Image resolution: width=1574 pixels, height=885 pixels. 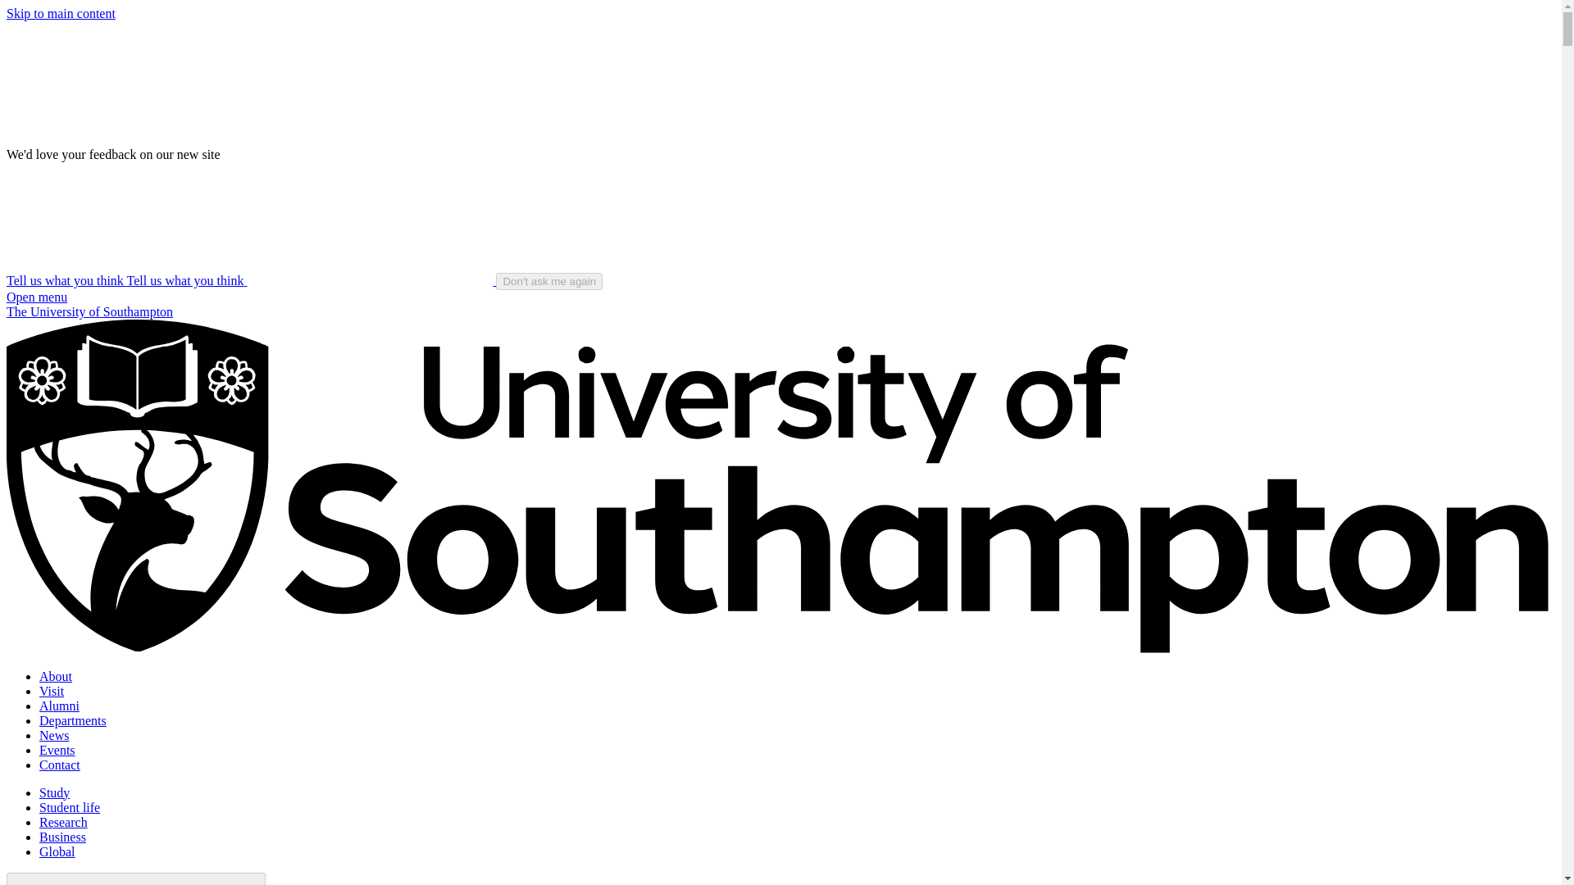 I want to click on Tell us what you think Tell us what you think, so click(x=251, y=280).